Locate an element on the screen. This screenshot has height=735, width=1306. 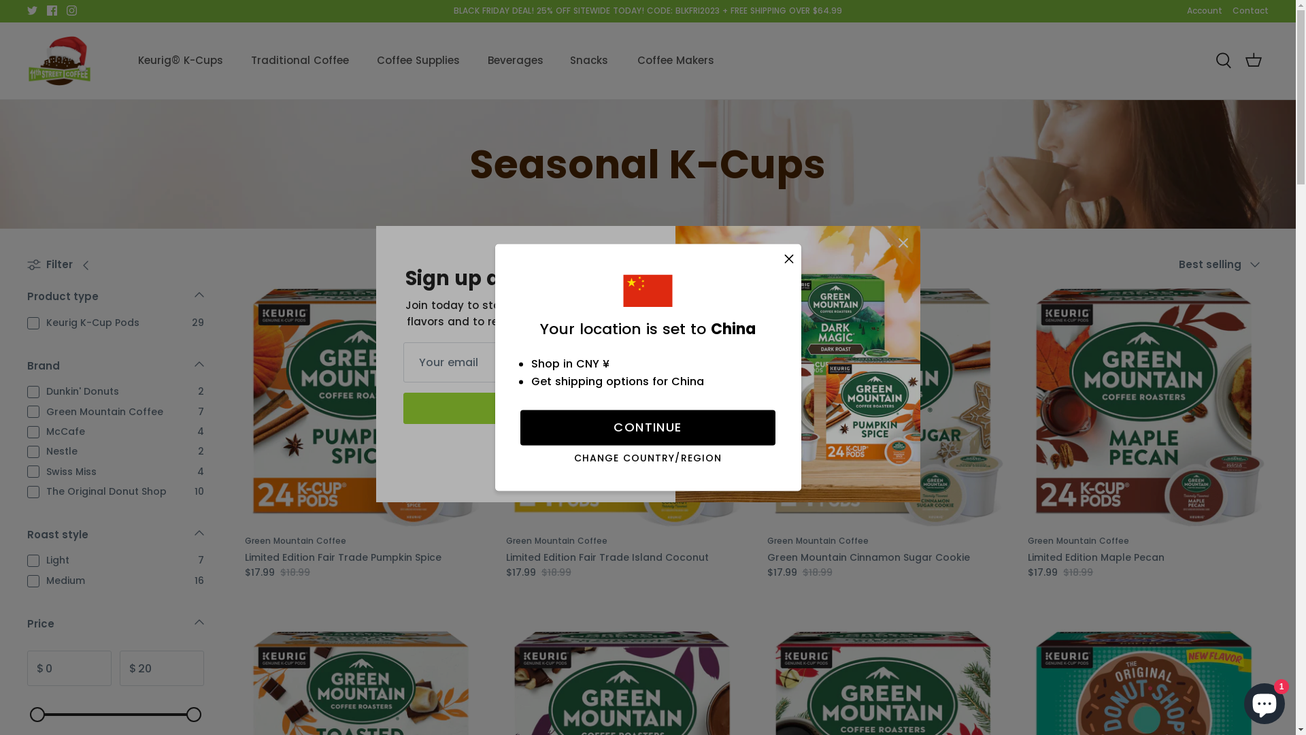
Price
Down is located at coordinates (116, 628).